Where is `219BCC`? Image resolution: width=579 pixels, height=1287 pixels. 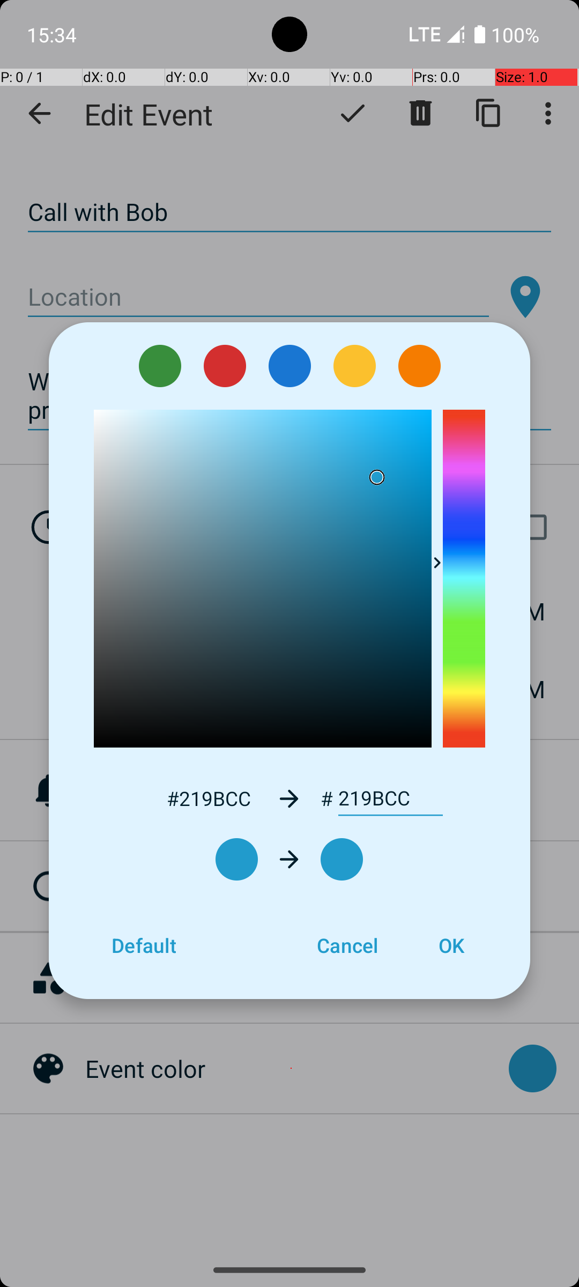 219BCC is located at coordinates (390, 798).